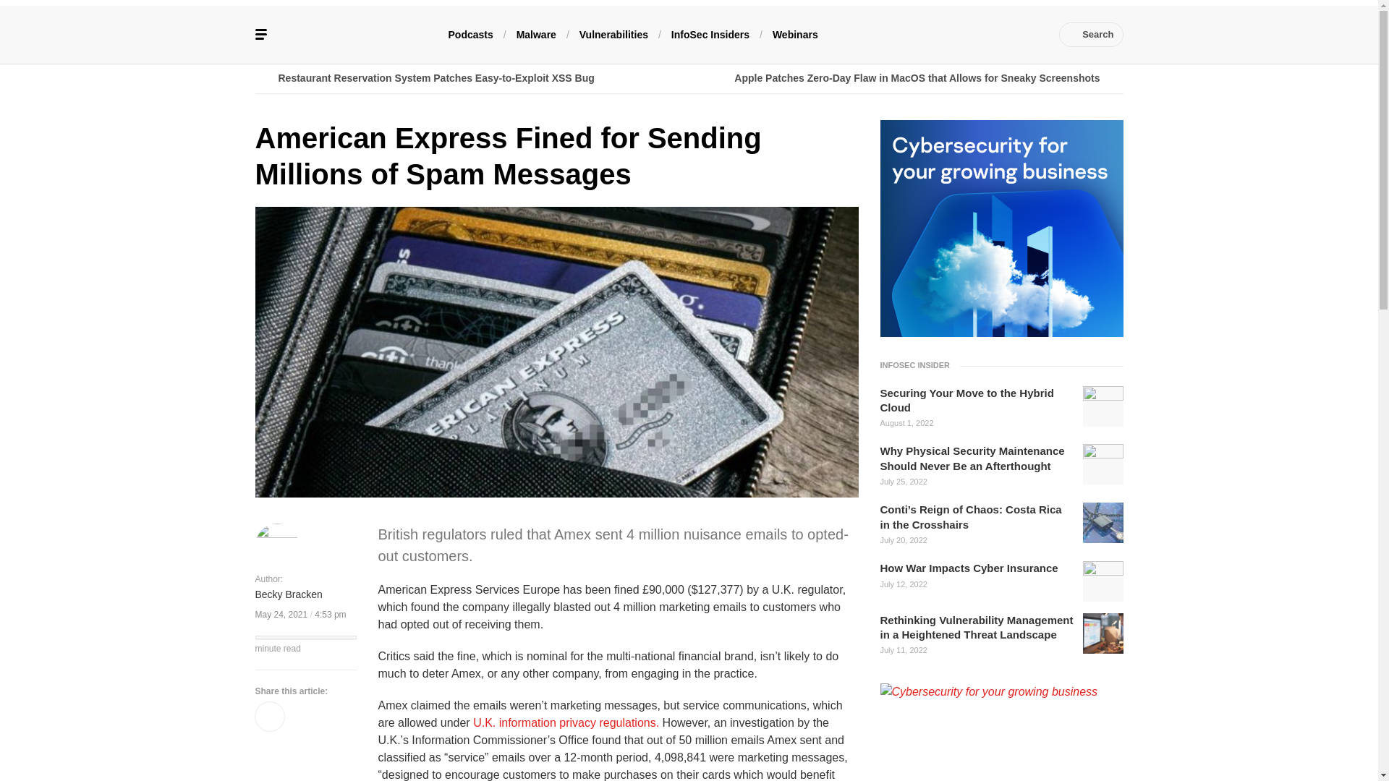 This screenshot has width=1389, height=781. I want to click on Instagram, so click(1008, 35).